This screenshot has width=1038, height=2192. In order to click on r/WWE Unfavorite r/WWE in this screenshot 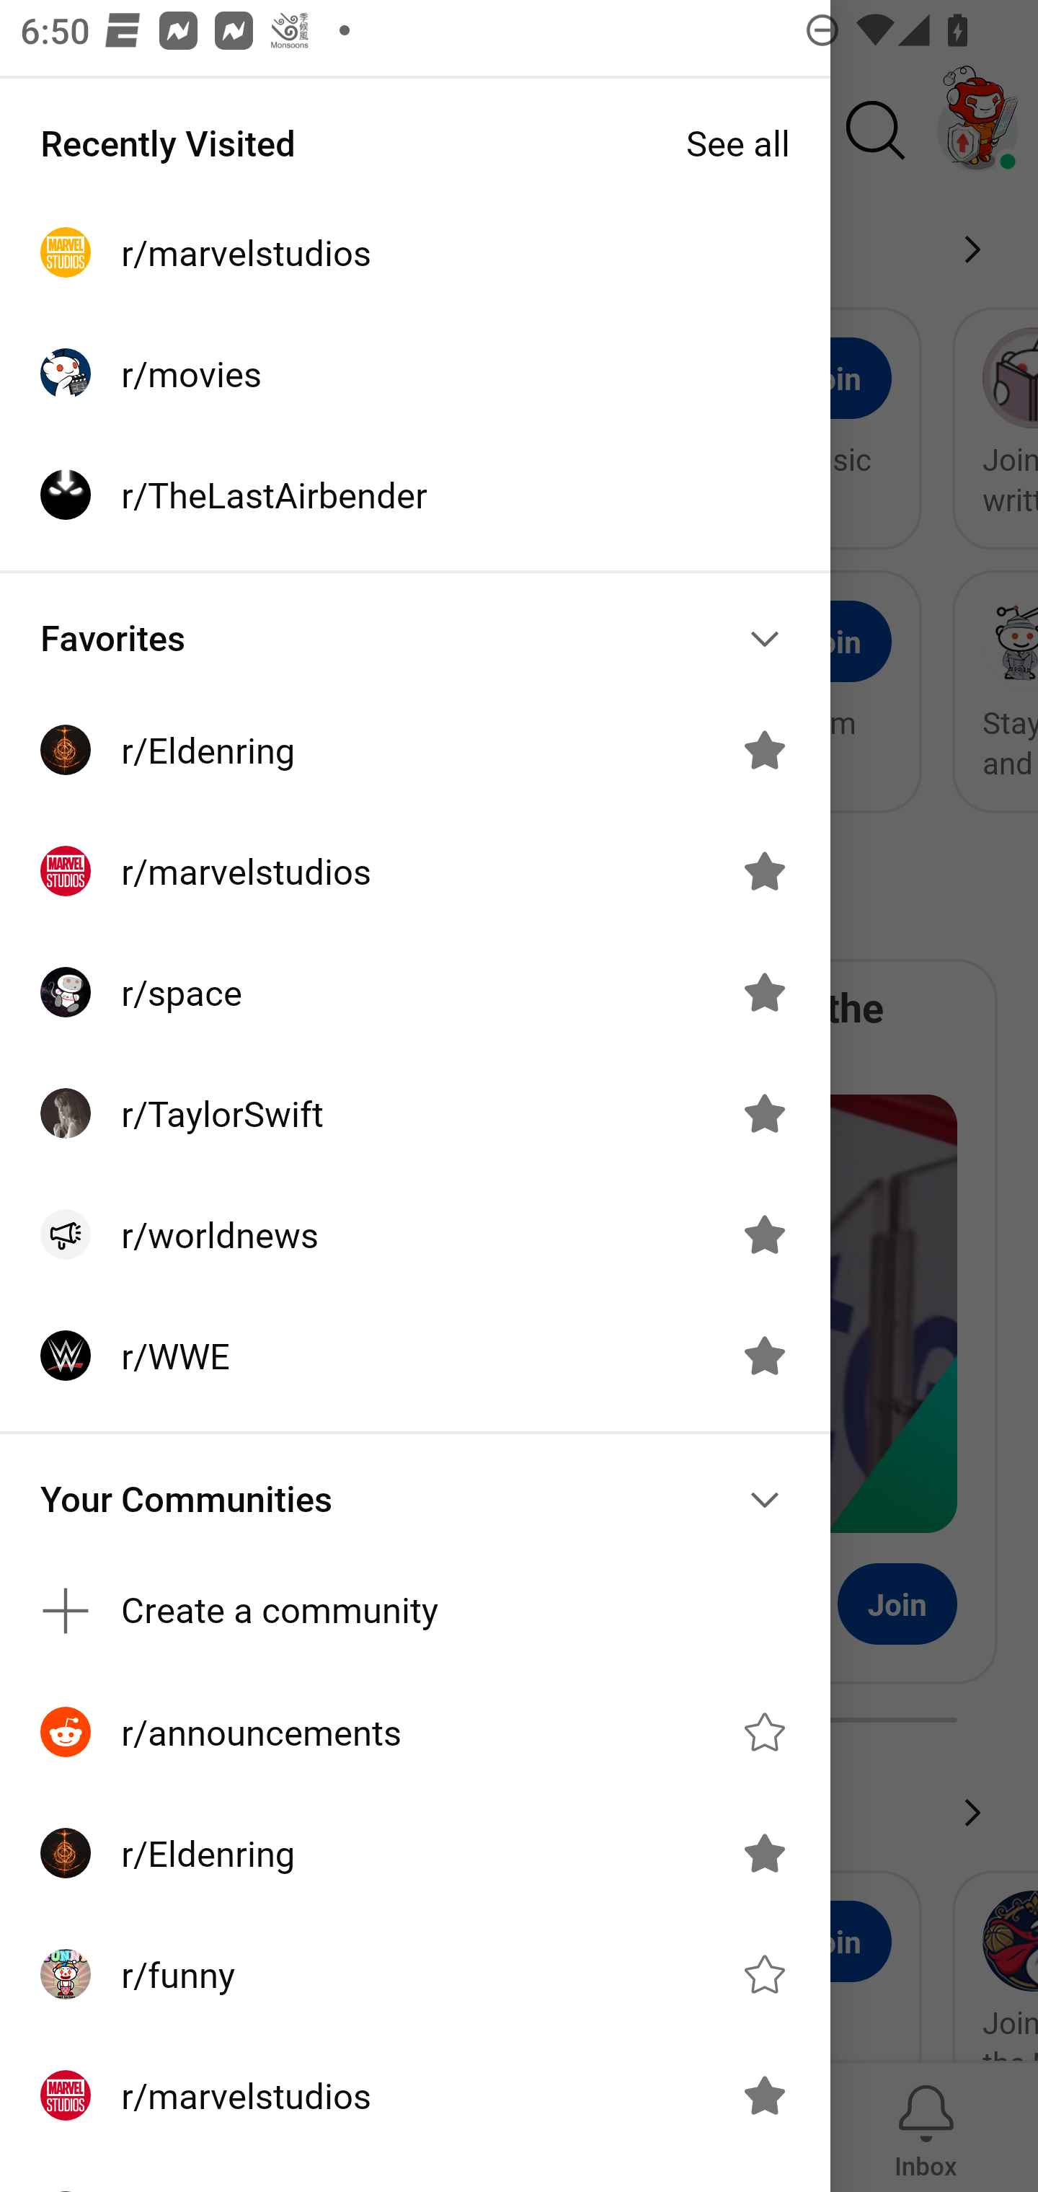, I will do `click(415, 1356)`.